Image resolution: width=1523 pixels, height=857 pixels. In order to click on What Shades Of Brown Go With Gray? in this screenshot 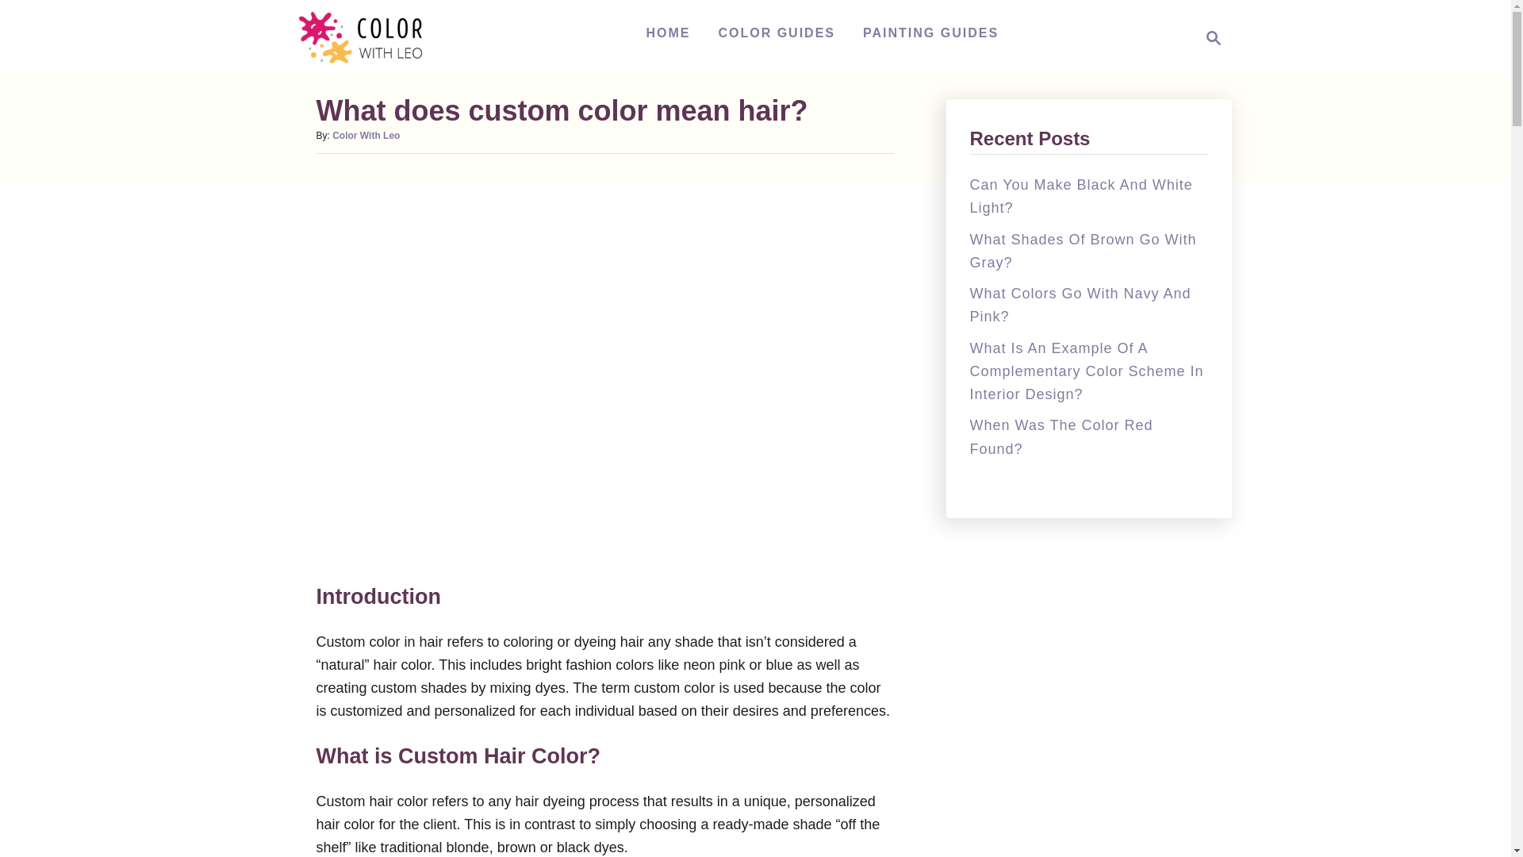, I will do `click(1082, 251)`.